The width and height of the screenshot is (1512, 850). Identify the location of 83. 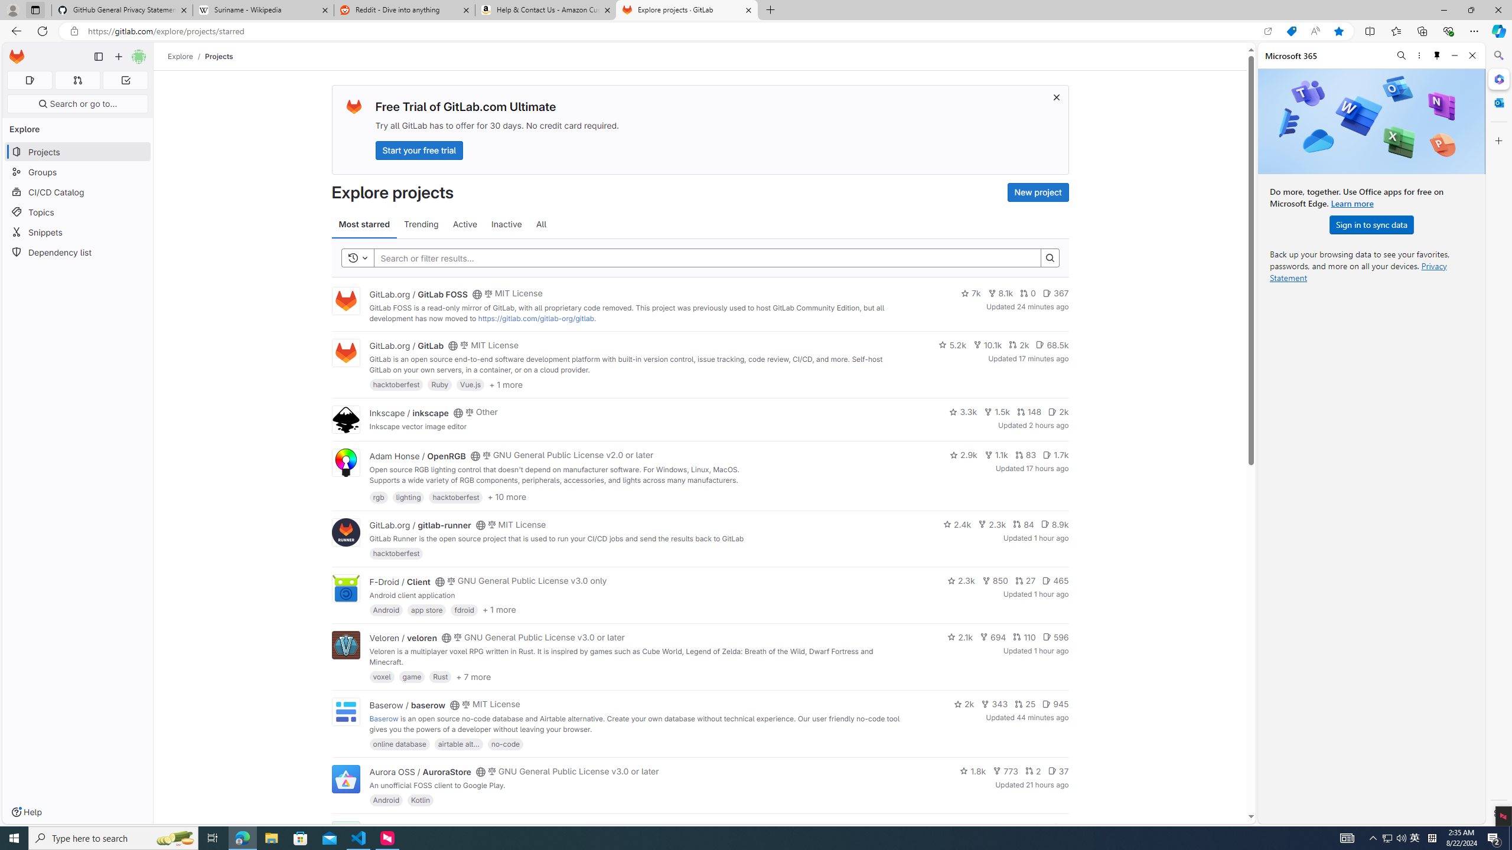
(1025, 455).